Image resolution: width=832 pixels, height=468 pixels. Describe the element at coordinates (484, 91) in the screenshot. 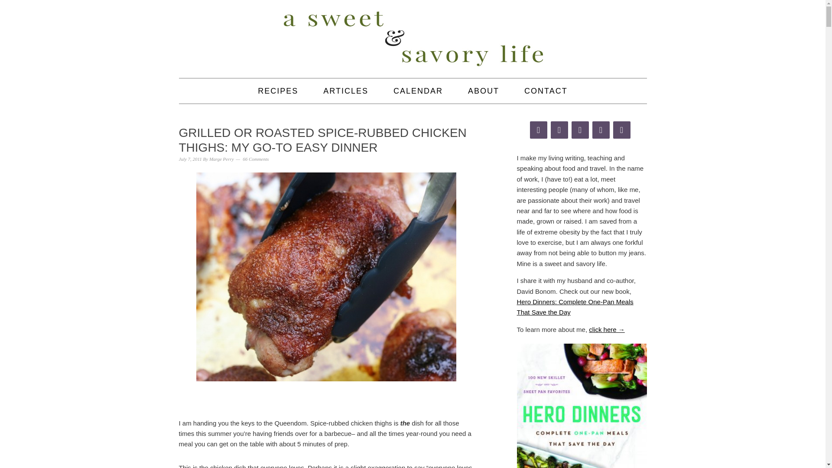

I see `ABOUT` at that location.